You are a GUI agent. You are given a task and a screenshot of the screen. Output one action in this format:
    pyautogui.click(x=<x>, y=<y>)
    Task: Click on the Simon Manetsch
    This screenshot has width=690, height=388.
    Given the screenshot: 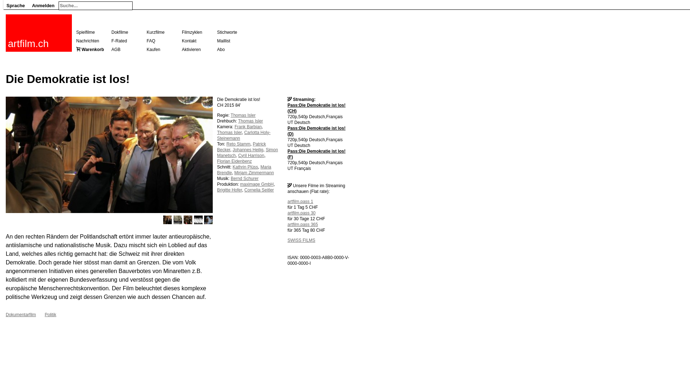 What is the action you would take?
    pyautogui.click(x=247, y=153)
    